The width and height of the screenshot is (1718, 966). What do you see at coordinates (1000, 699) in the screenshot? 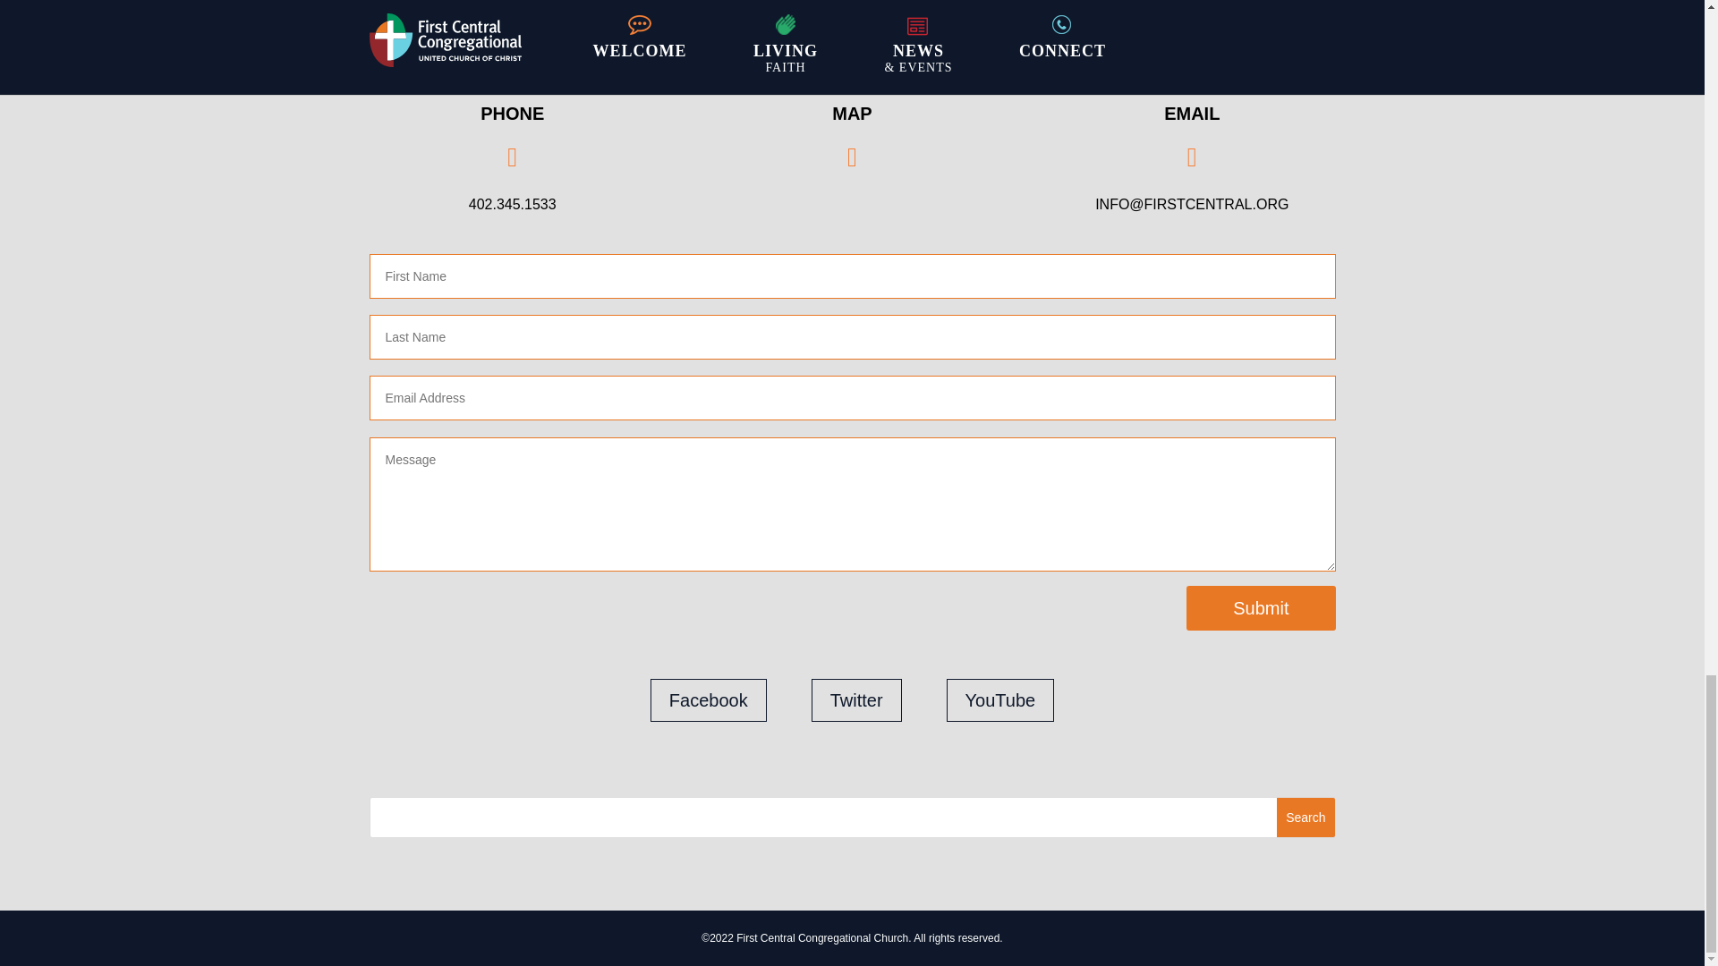
I see `YouTube` at bounding box center [1000, 699].